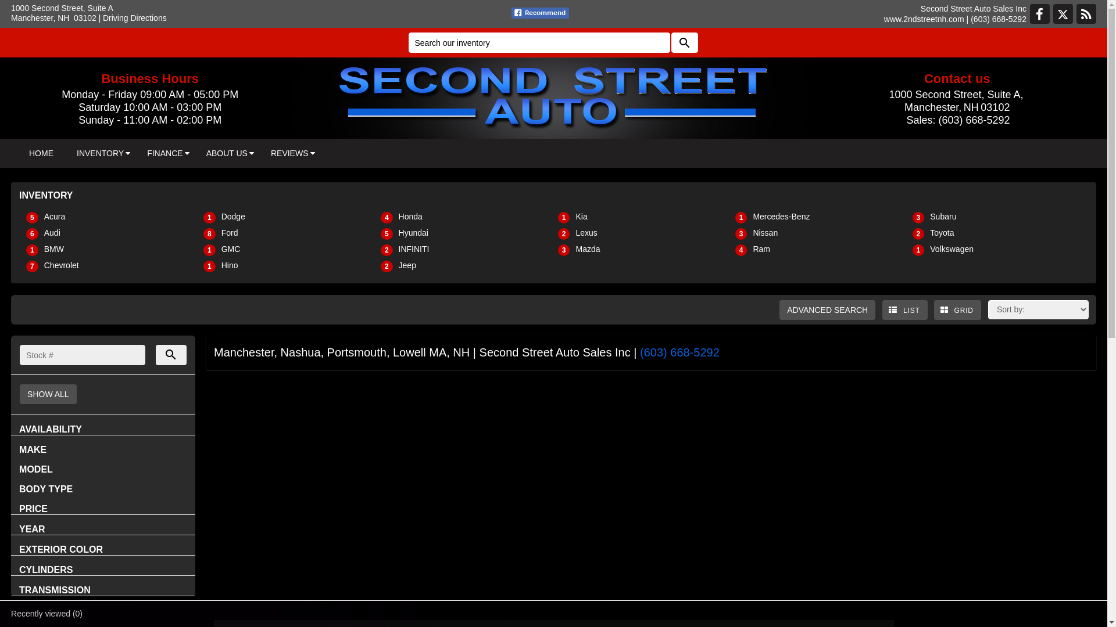 The image size is (1116, 627). I want to click on search, so click(171, 355).